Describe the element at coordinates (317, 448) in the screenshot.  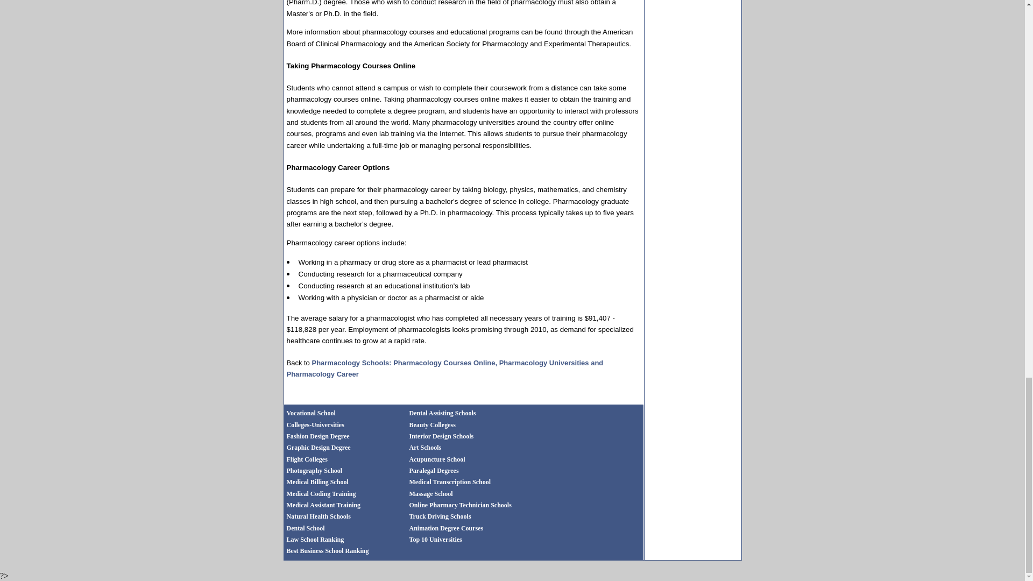
I see `Graphic Design Degree` at that location.